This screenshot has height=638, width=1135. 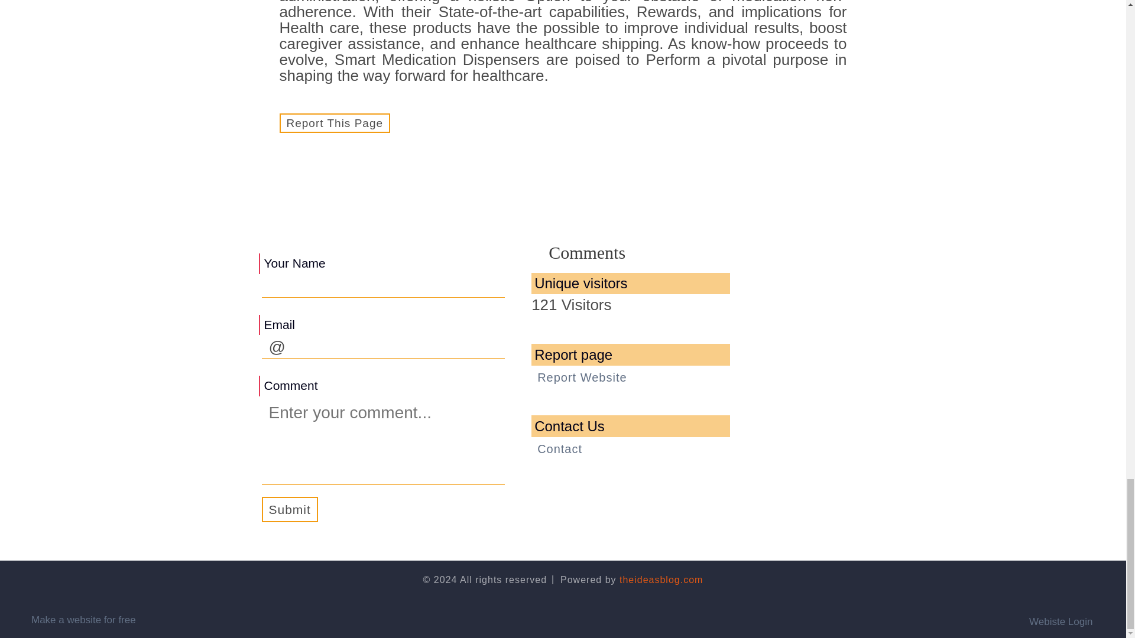 I want to click on theideasblog.com, so click(x=661, y=580).